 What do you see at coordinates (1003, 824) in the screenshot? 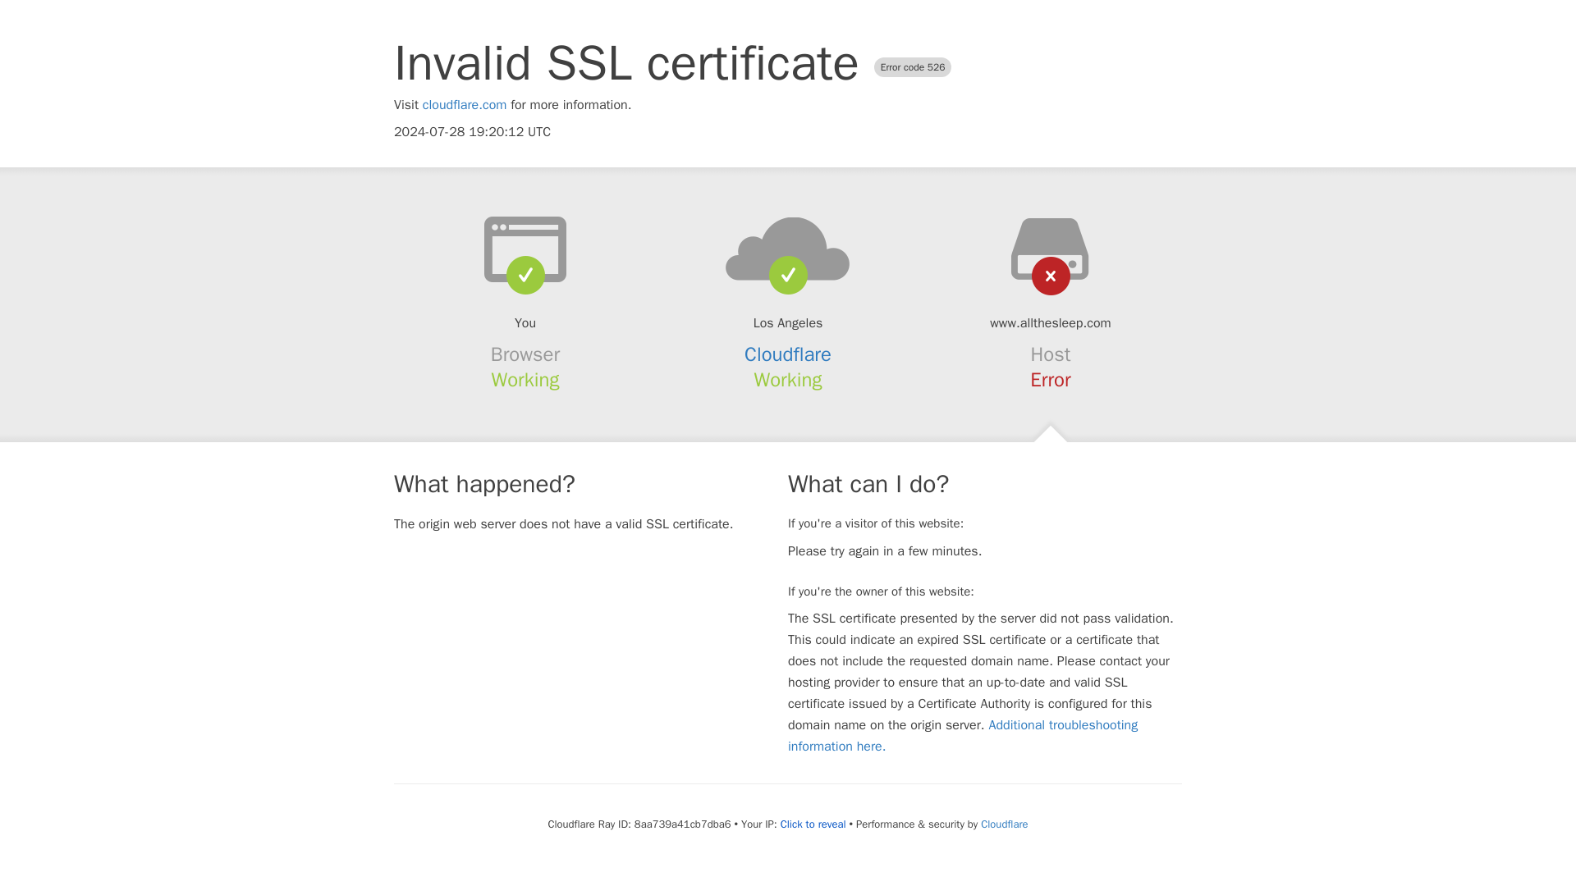
I see `Cloudflare` at bounding box center [1003, 824].